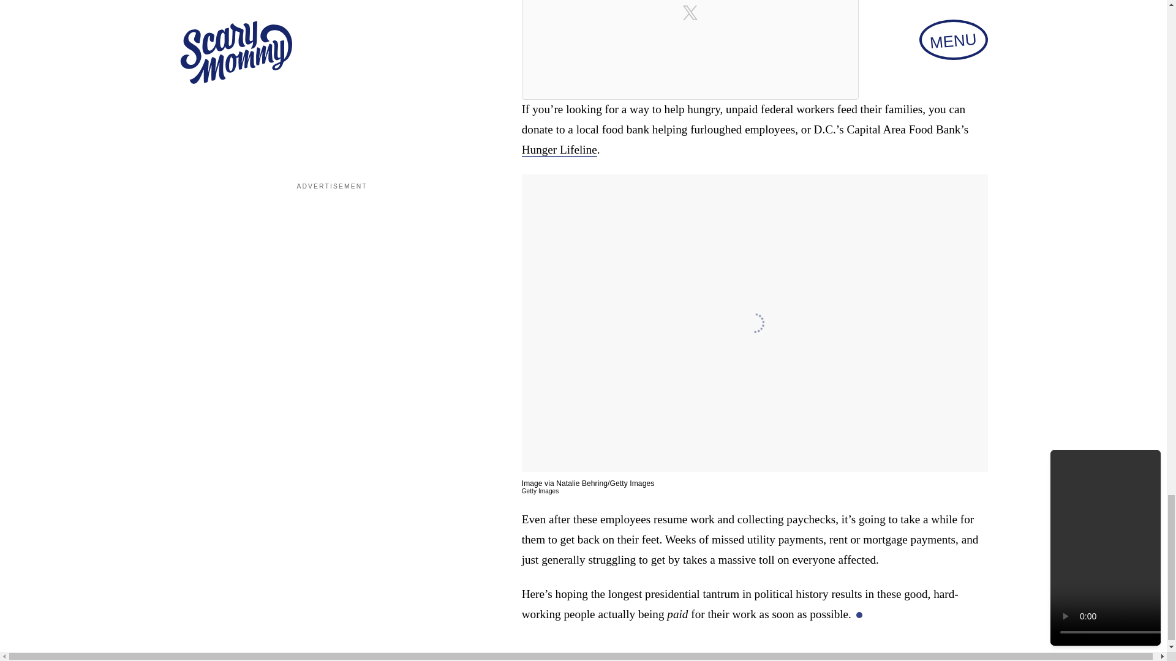 The height and width of the screenshot is (661, 1176). Describe the element at coordinates (560, 149) in the screenshot. I see `Hunger Lifeline` at that location.